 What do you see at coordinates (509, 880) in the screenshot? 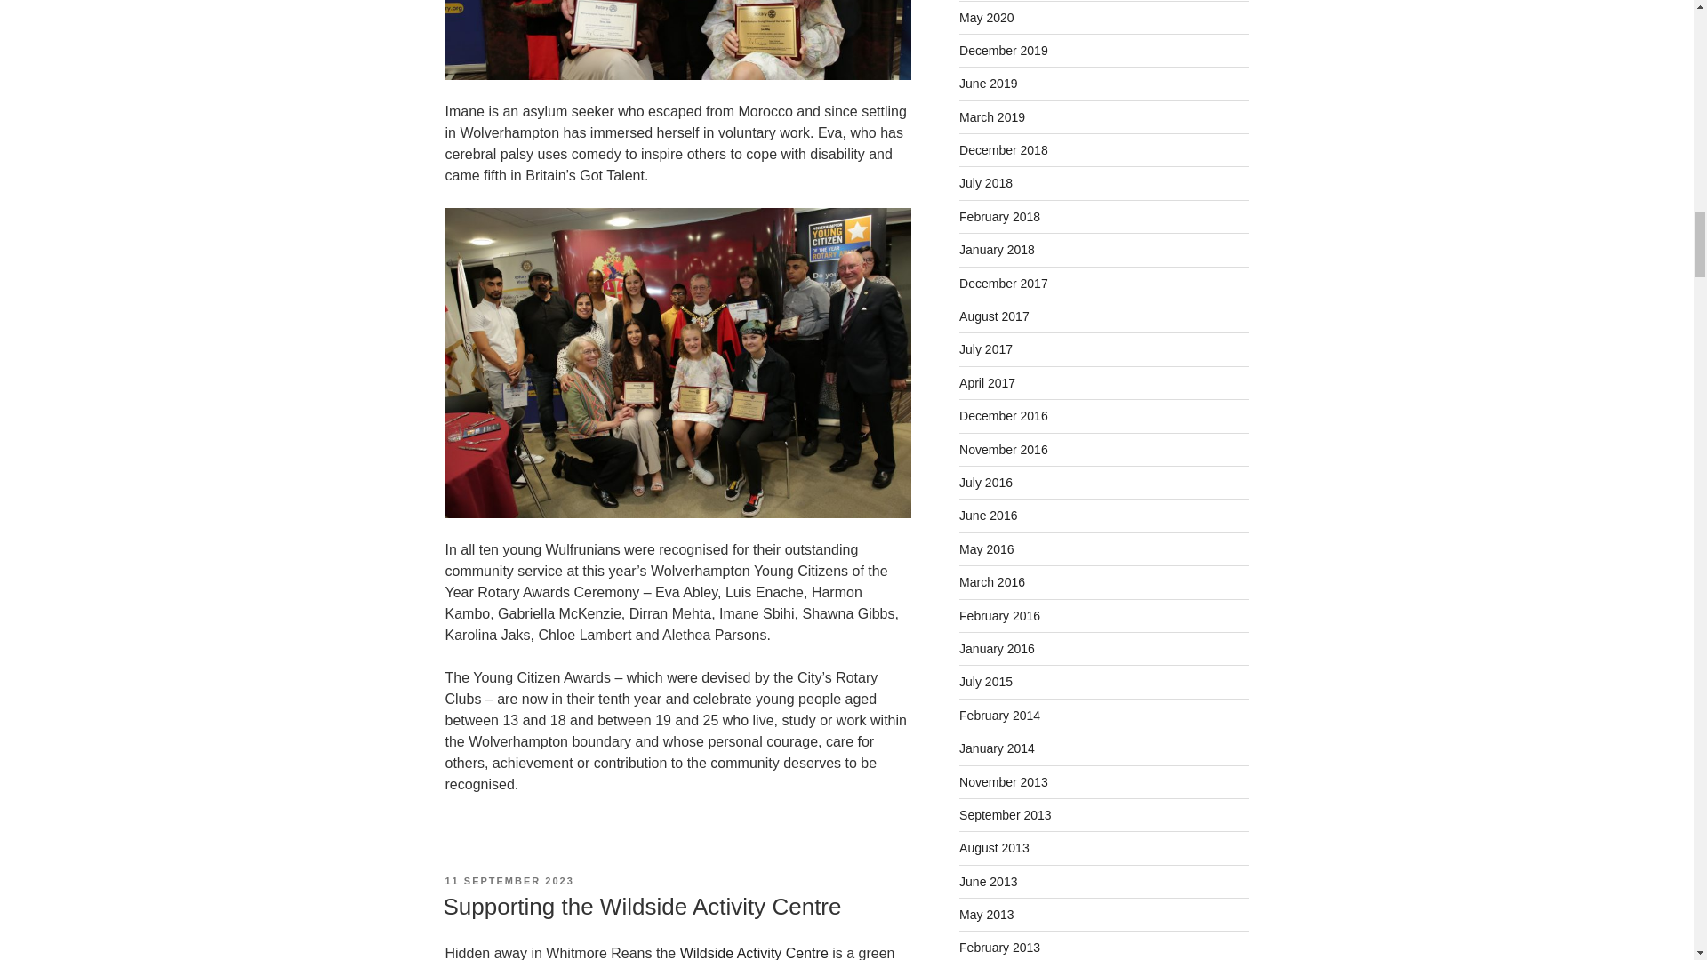
I see `11 SEPTEMBER 2023` at bounding box center [509, 880].